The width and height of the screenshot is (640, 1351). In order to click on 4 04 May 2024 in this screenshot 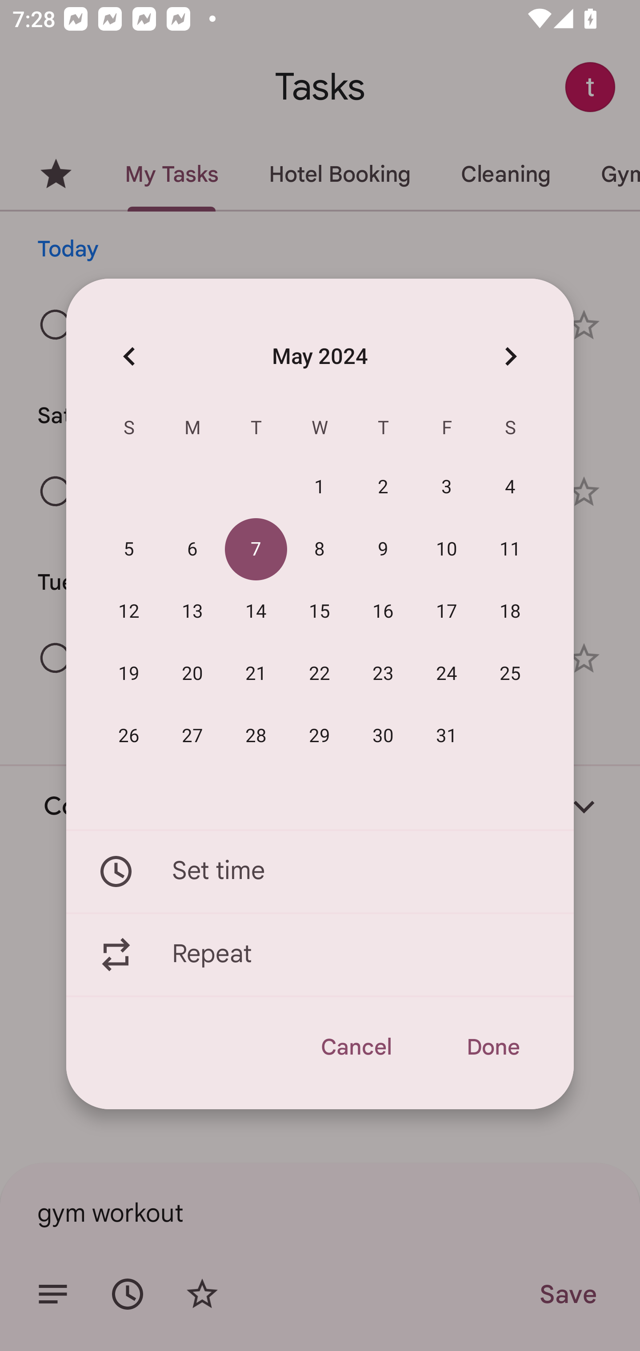, I will do `click(510, 488)`.